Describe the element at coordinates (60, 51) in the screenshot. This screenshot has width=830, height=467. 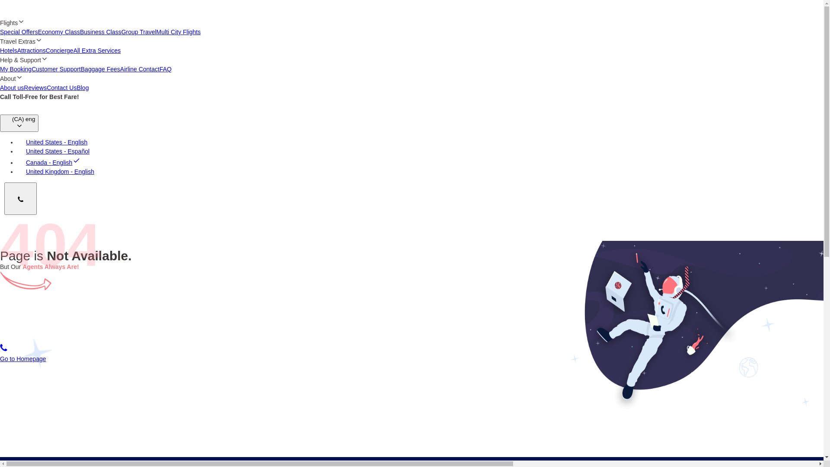
I see `Concierge` at that location.